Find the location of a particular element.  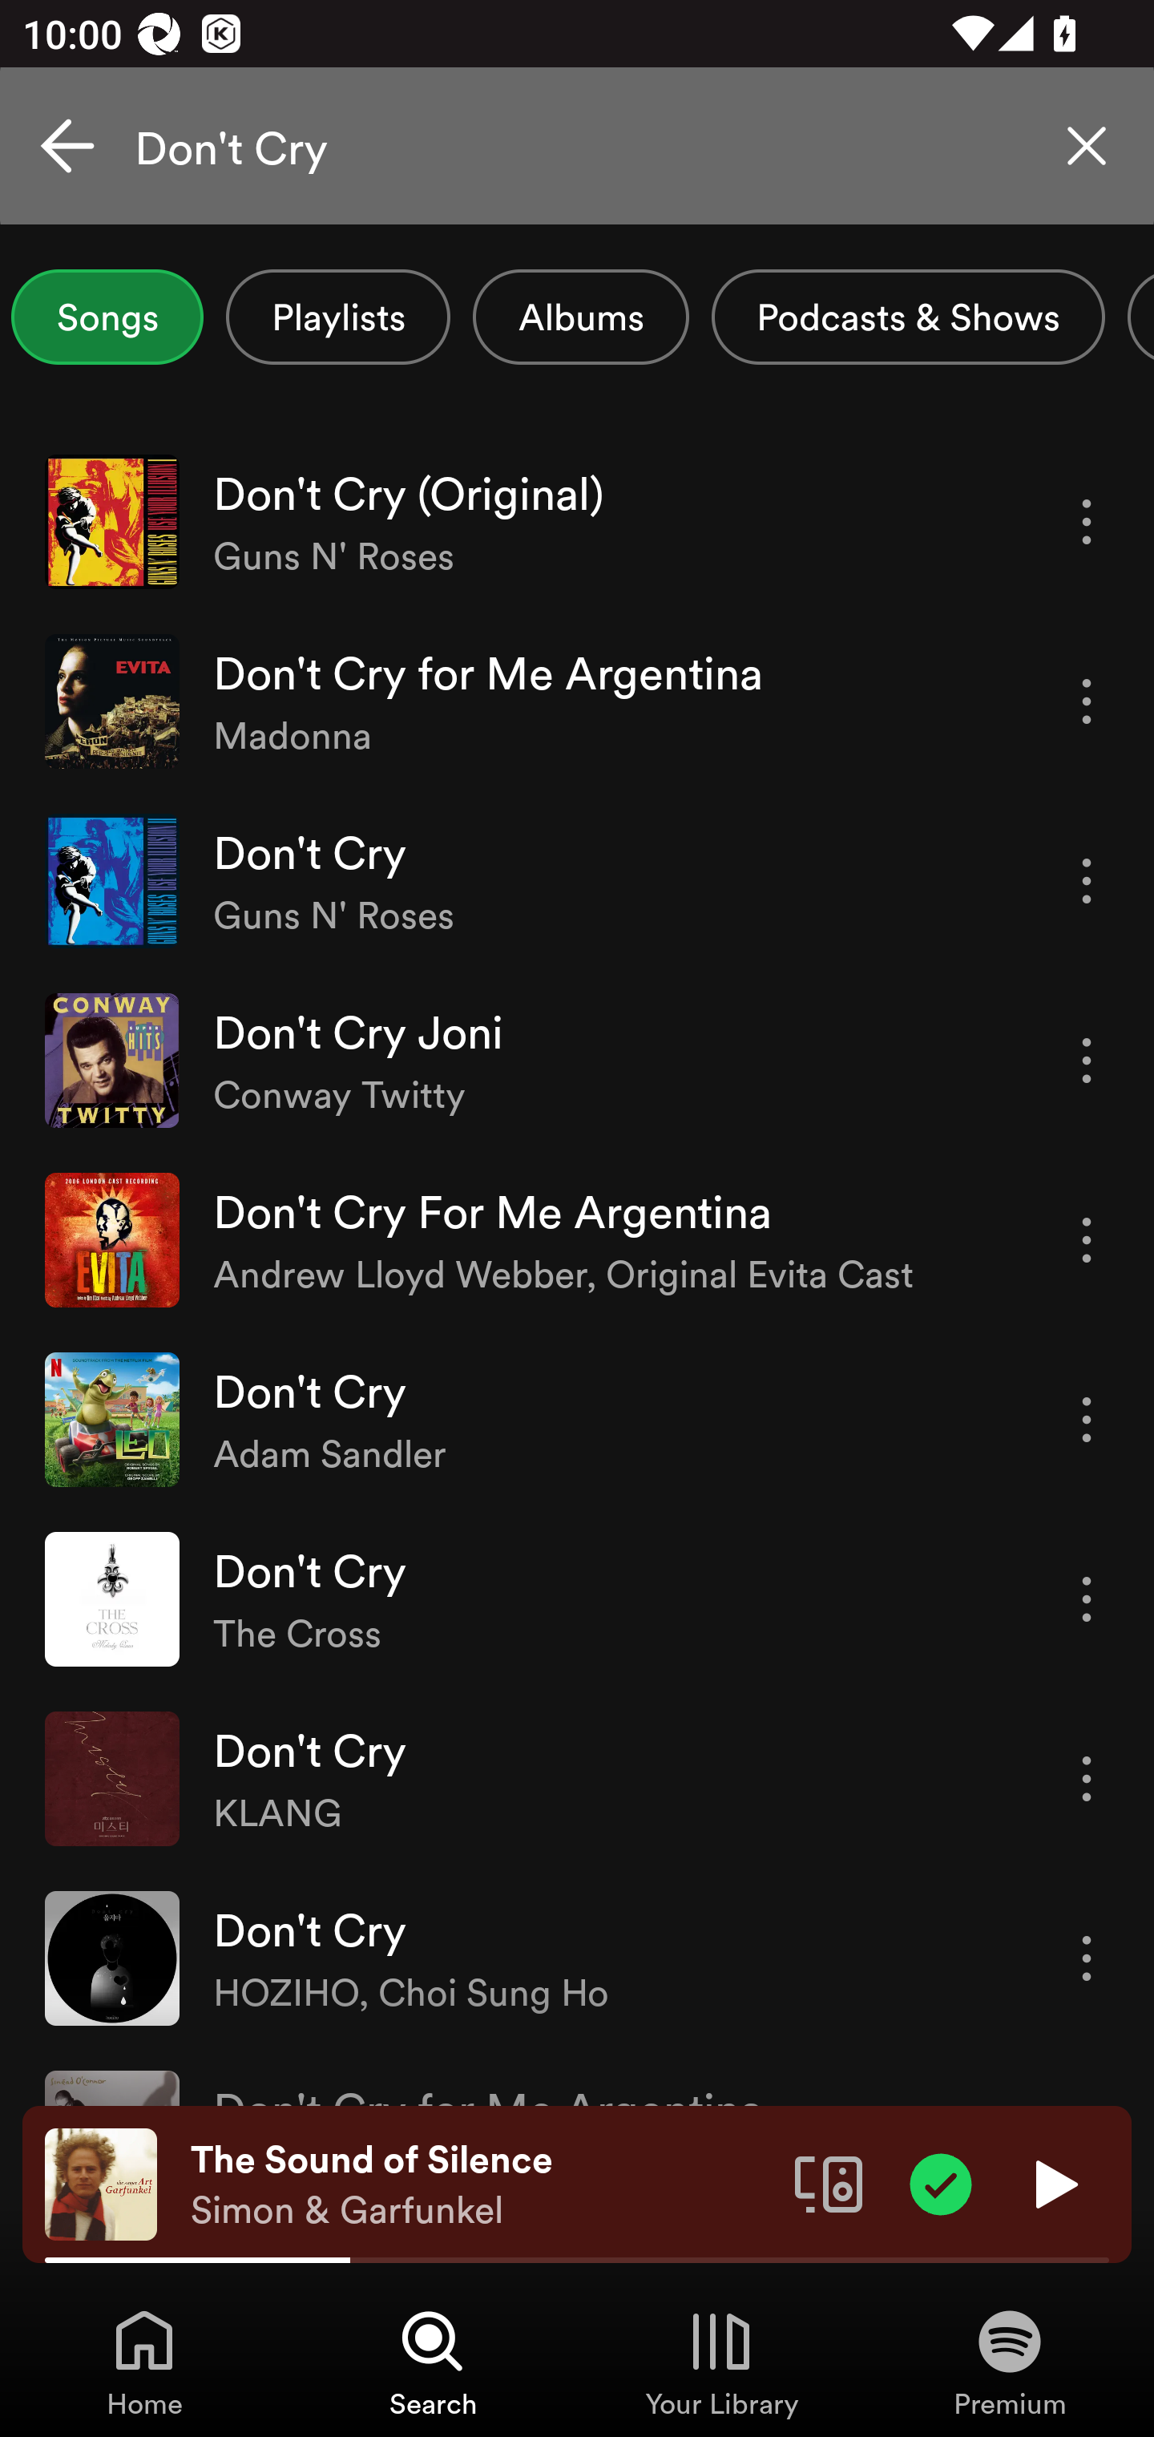

Item added is located at coordinates (941, 2183).